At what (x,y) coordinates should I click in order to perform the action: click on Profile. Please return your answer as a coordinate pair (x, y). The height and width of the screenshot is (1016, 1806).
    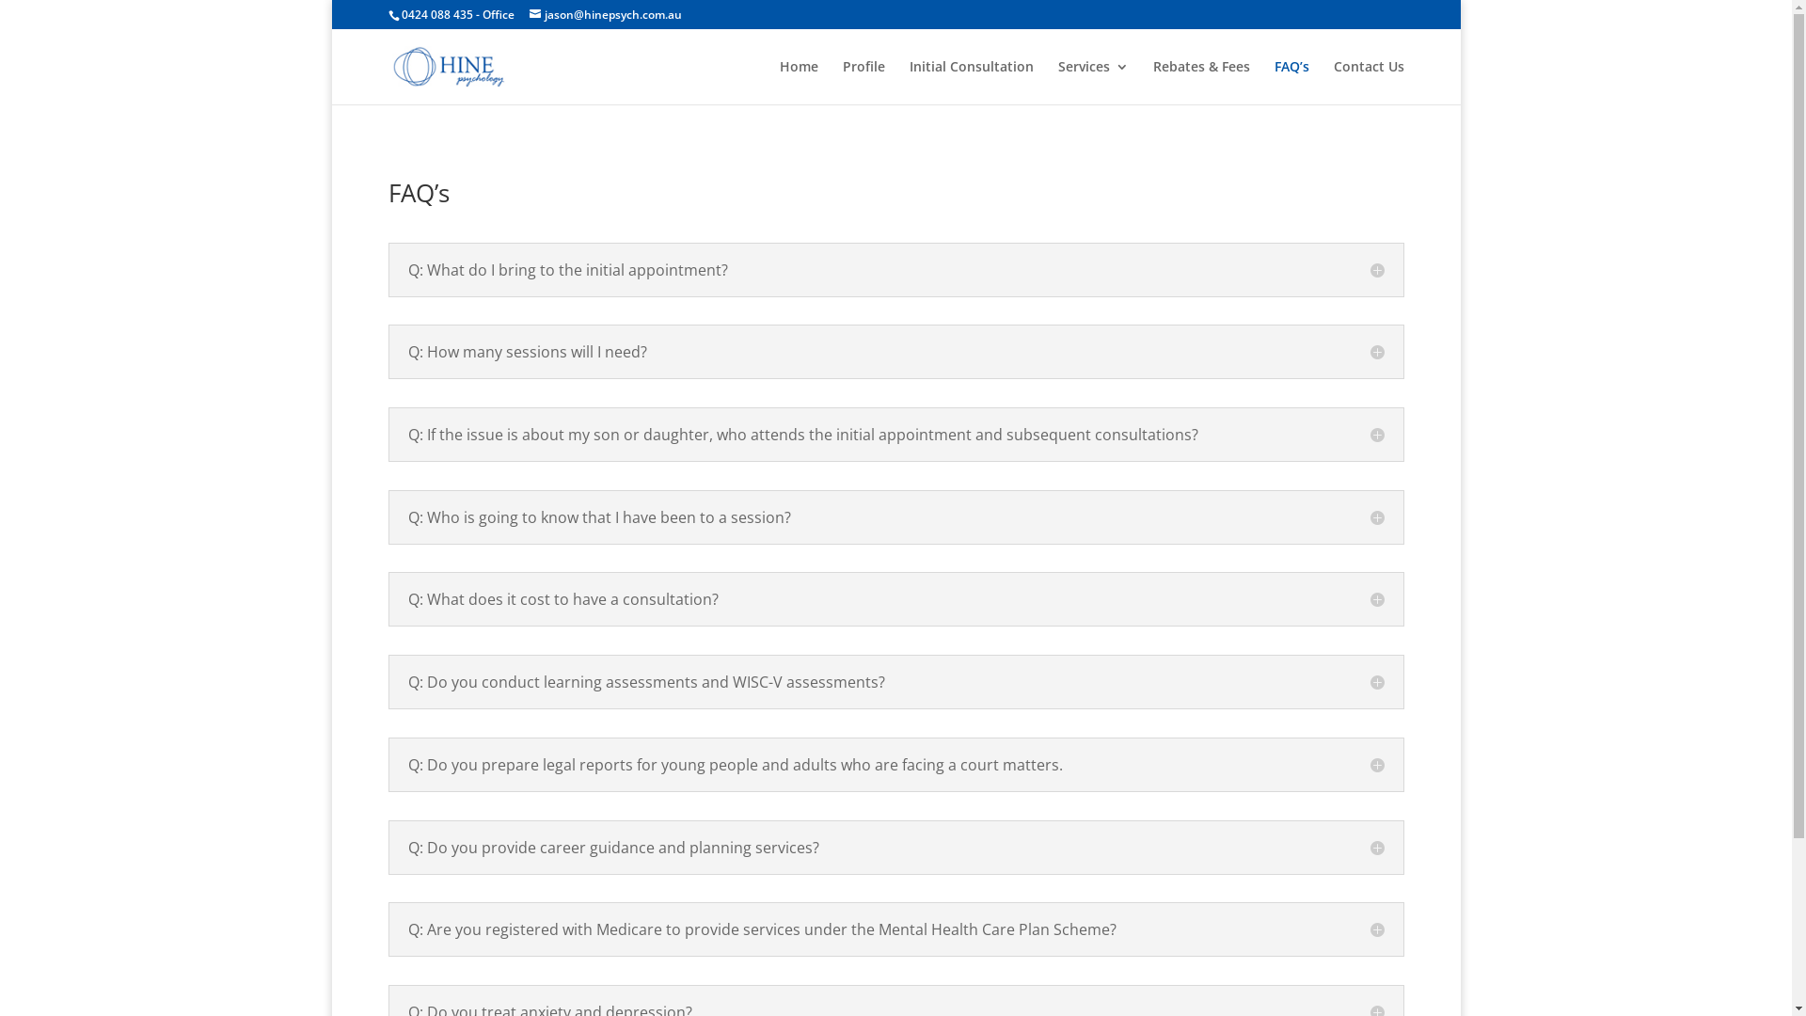
    Looking at the image, I should click on (863, 83).